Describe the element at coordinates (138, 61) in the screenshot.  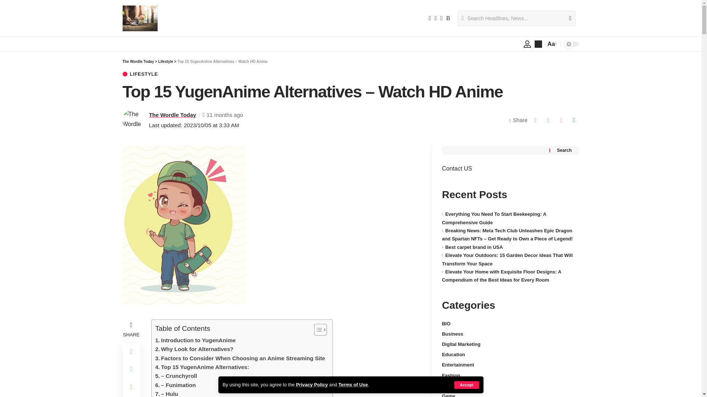
I see `The Wordle Today` at that location.